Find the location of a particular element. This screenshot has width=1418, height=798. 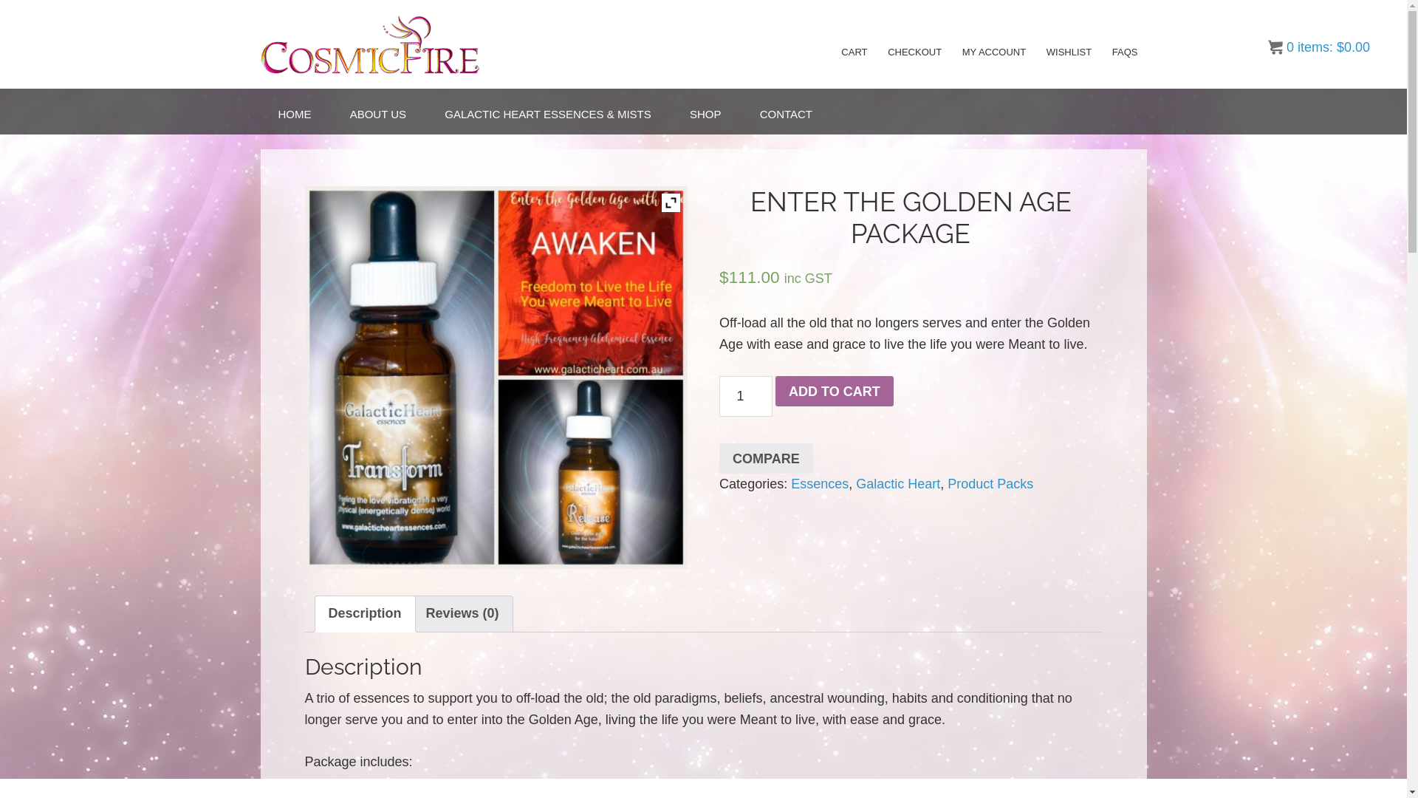

GALACTIC HEART ESSENCES & MISTS is located at coordinates (548, 114).